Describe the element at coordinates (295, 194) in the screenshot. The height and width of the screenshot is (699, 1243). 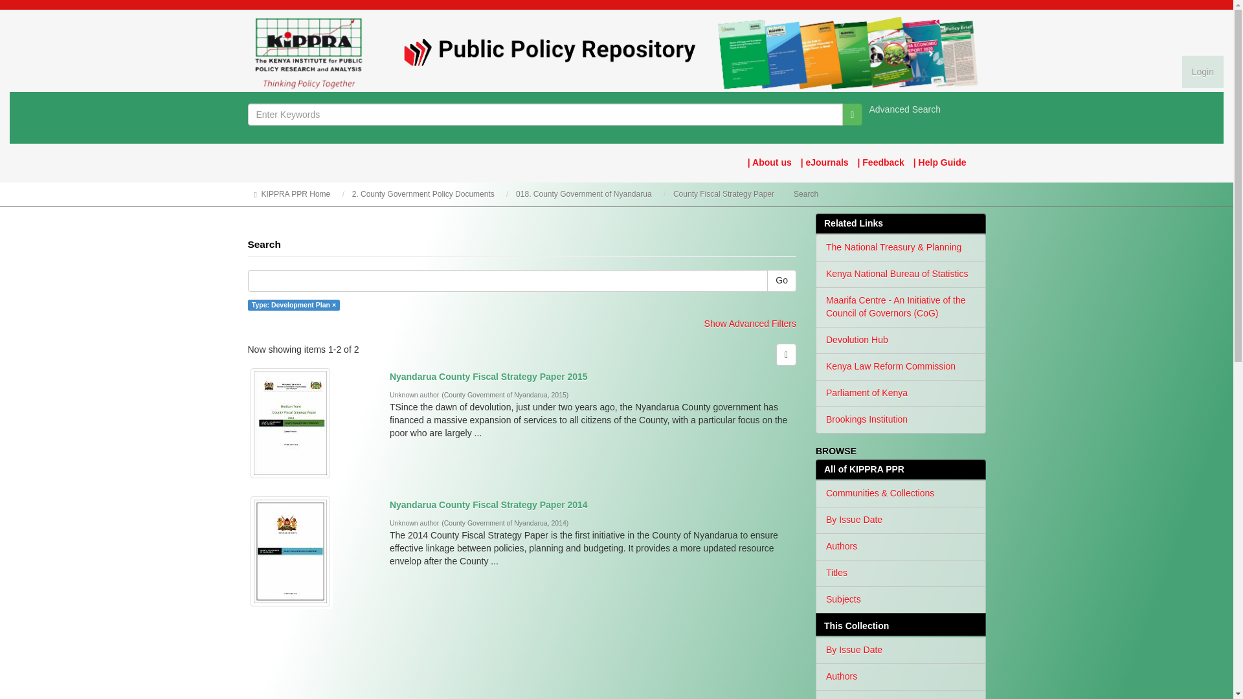
I see `KIPPRA PPR Home` at that location.